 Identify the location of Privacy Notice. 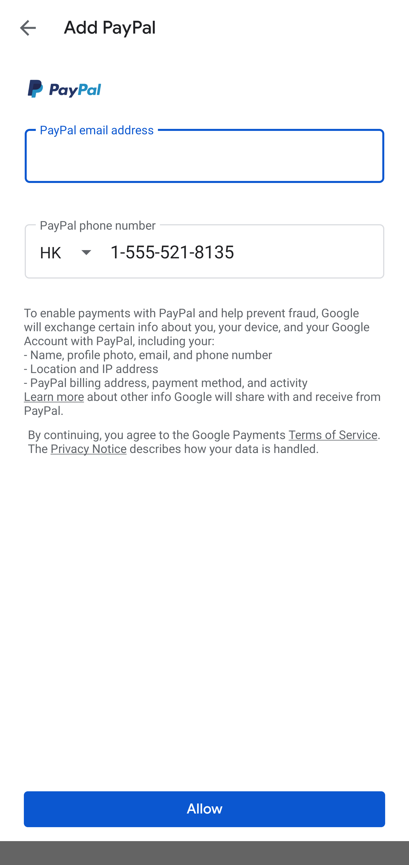
(88, 449).